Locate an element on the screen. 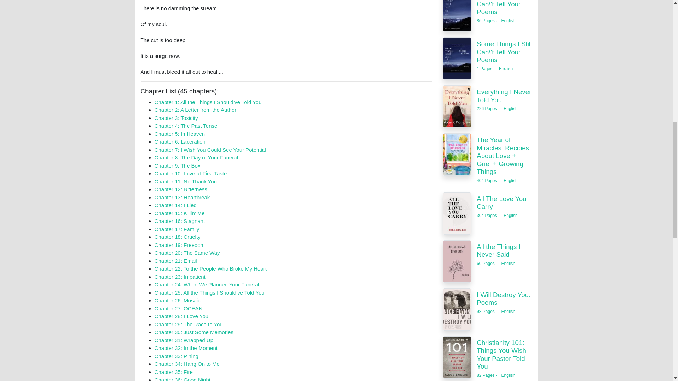 This screenshot has width=678, height=381. Chapter 11: No Thank You is located at coordinates (186, 181).